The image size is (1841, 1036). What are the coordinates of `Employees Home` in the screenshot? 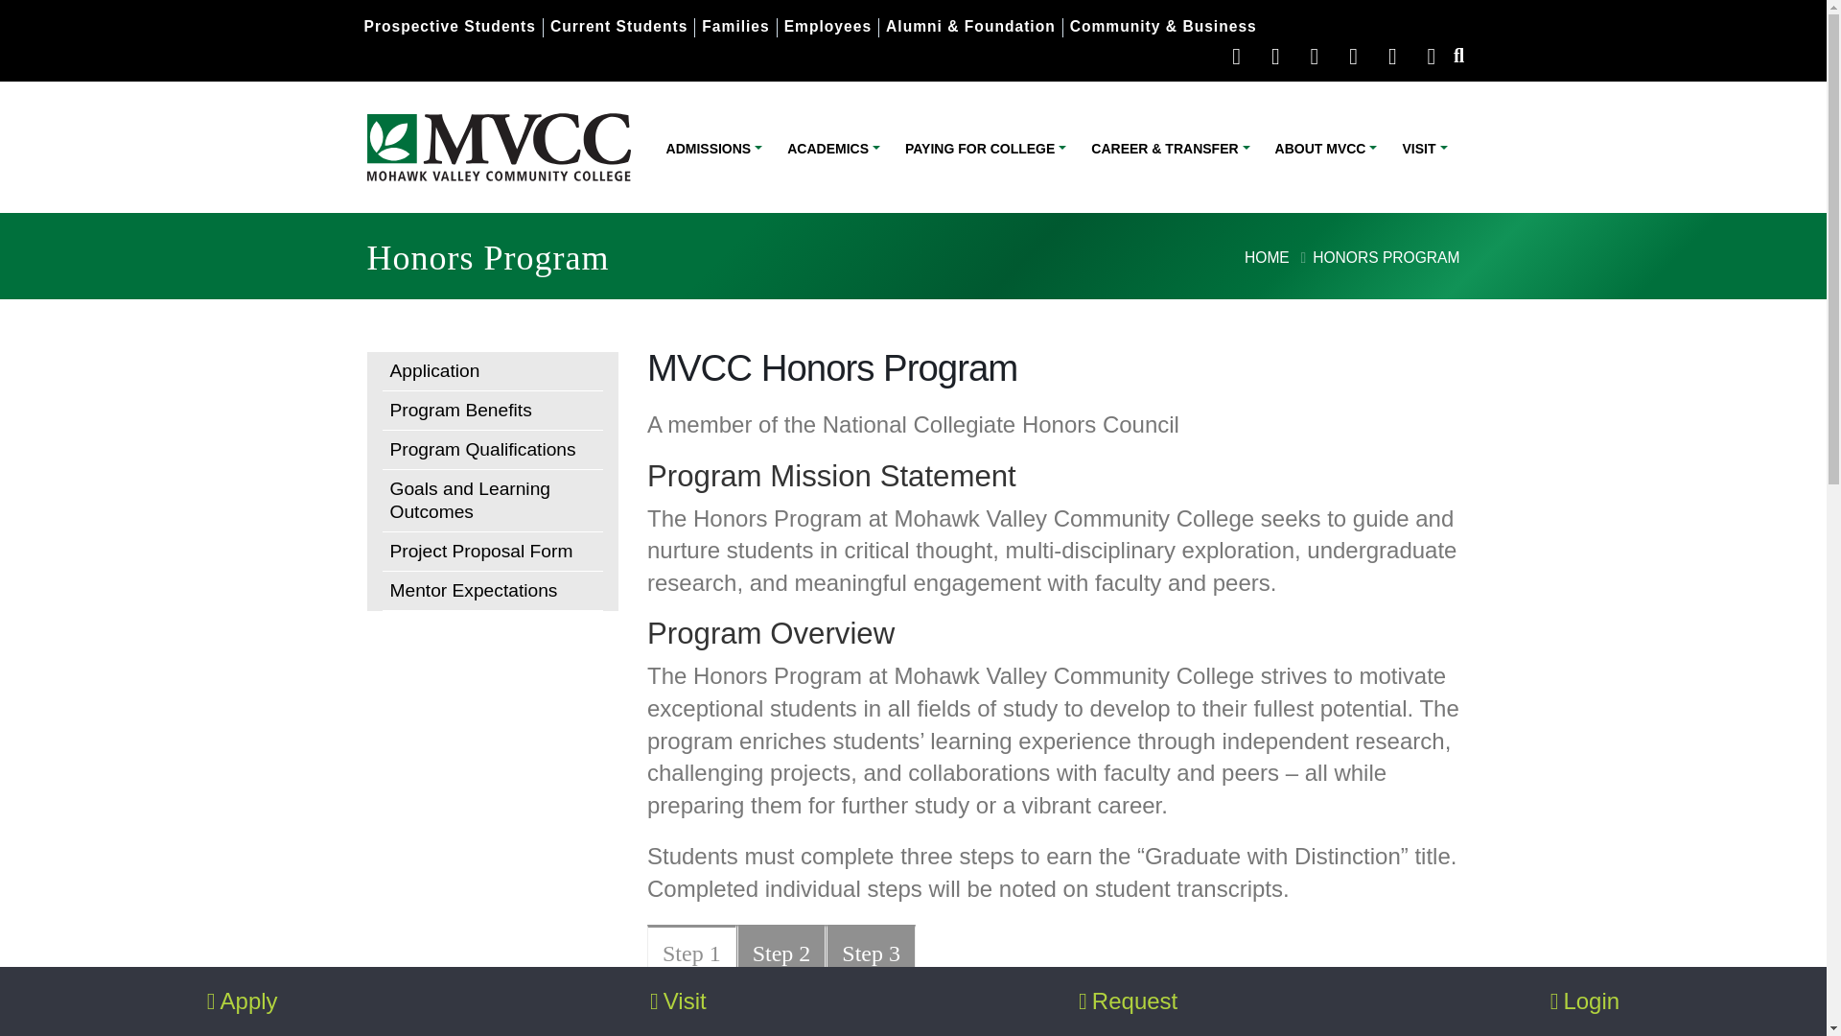 It's located at (827, 26).